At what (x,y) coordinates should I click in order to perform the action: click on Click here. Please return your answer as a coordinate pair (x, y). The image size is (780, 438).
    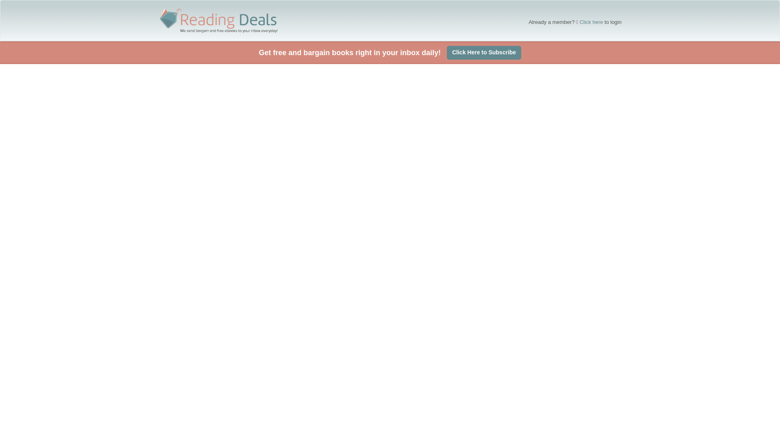
    Looking at the image, I should click on (591, 22).